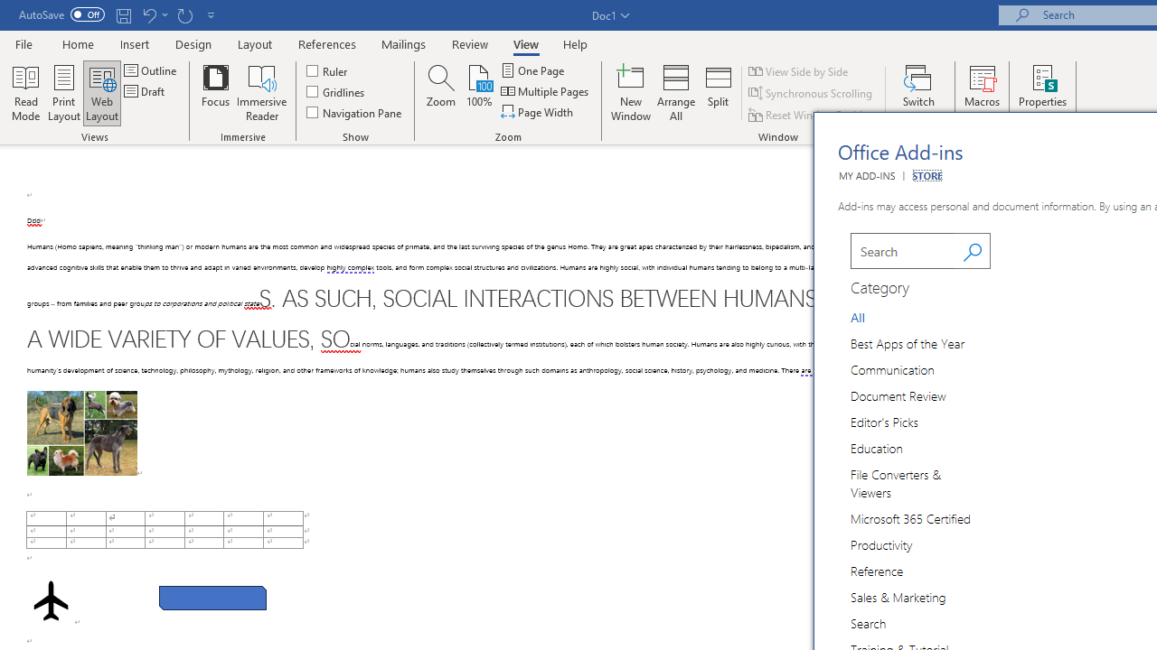 This screenshot has height=650, width=1157. Describe the element at coordinates (1028, 515) in the screenshot. I see `Wikipedia icon` at that location.